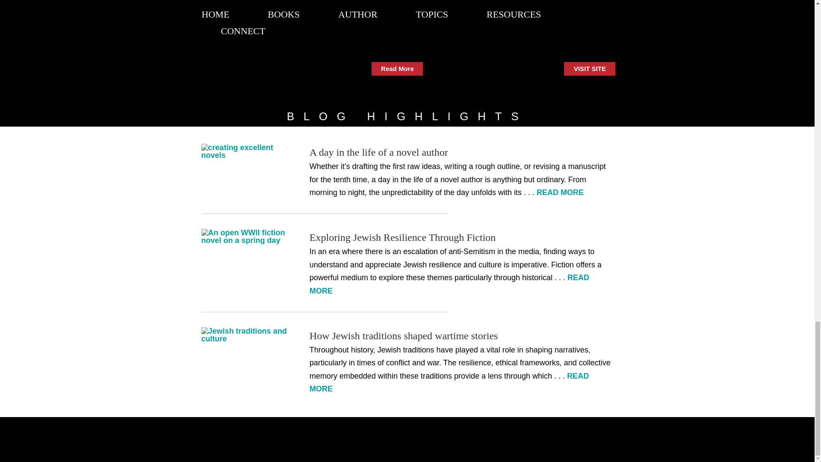 This screenshot has height=462, width=821. Describe the element at coordinates (379, 152) in the screenshot. I see `A day in the life of a novel author` at that location.